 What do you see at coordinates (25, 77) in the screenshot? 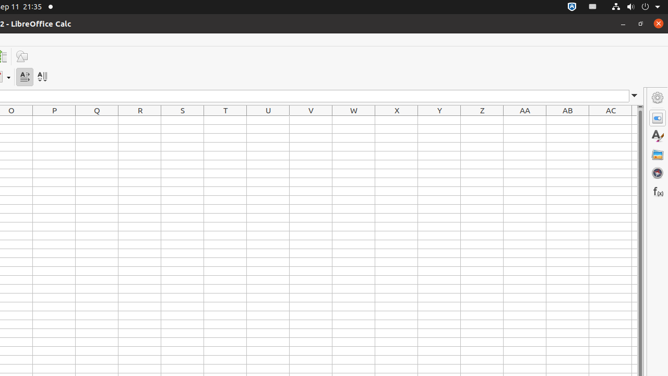
I see `Text direction from left to right` at bounding box center [25, 77].